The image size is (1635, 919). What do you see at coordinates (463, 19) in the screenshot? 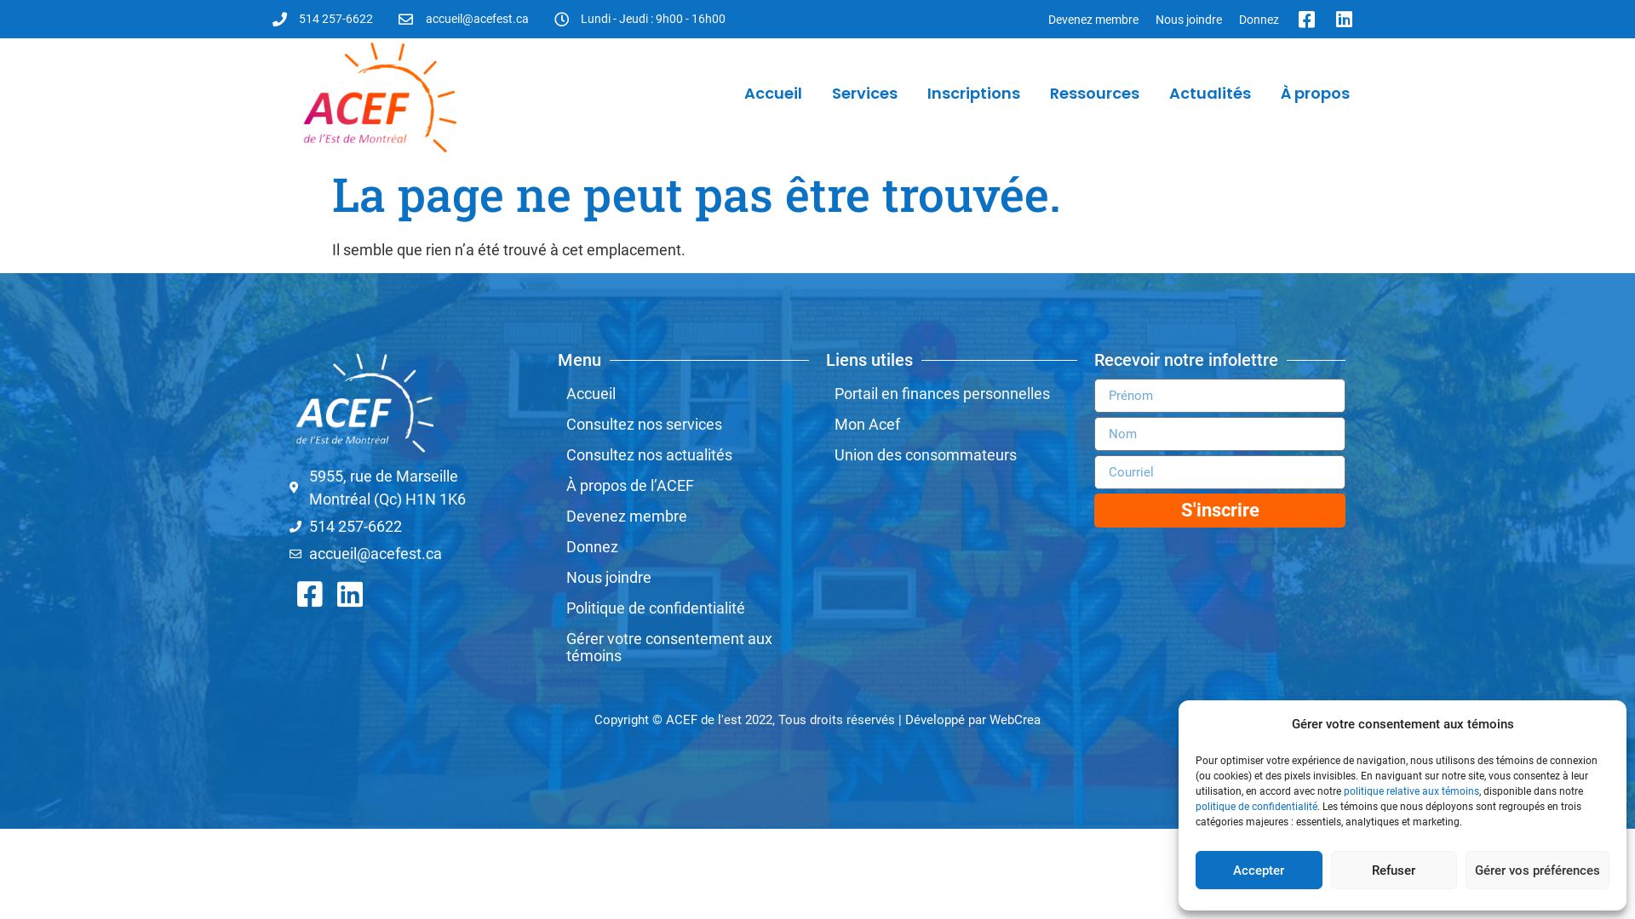
I see `accueil@acefest.ca` at bounding box center [463, 19].